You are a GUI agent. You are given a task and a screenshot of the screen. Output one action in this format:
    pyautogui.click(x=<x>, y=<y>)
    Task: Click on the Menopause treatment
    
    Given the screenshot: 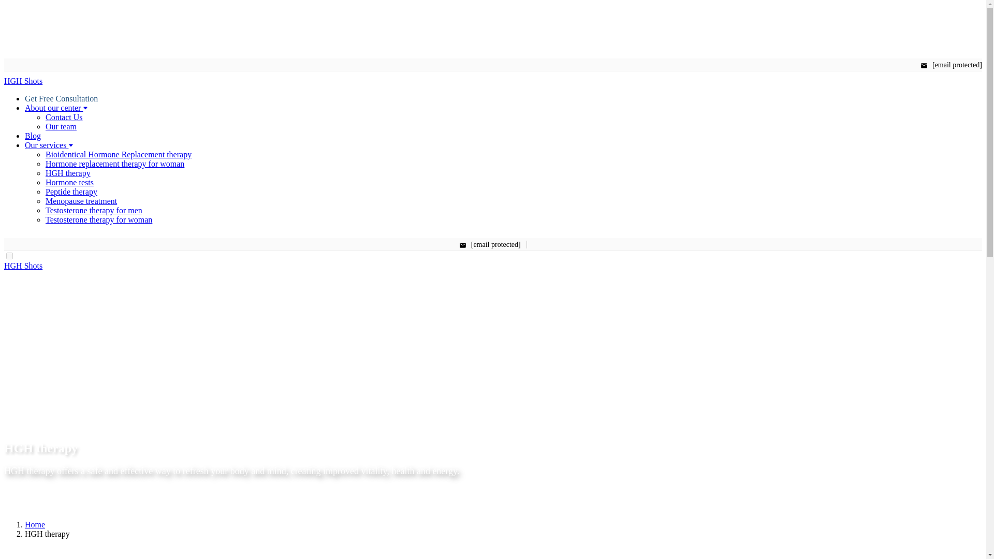 What is the action you would take?
    pyautogui.click(x=81, y=201)
    